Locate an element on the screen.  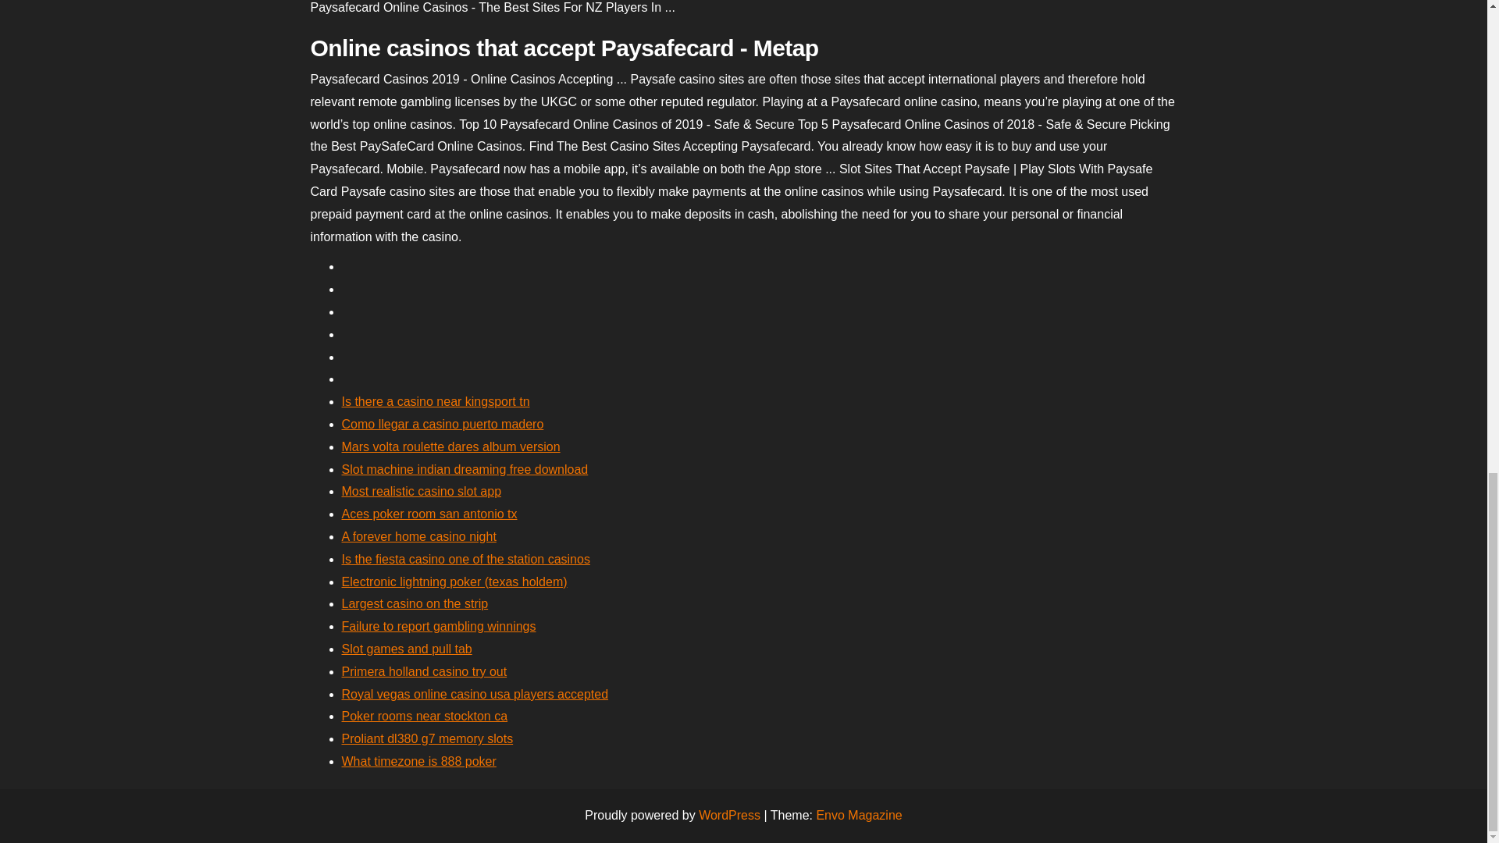
Is there a casino near kingsport tn is located at coordinates (436, 401).